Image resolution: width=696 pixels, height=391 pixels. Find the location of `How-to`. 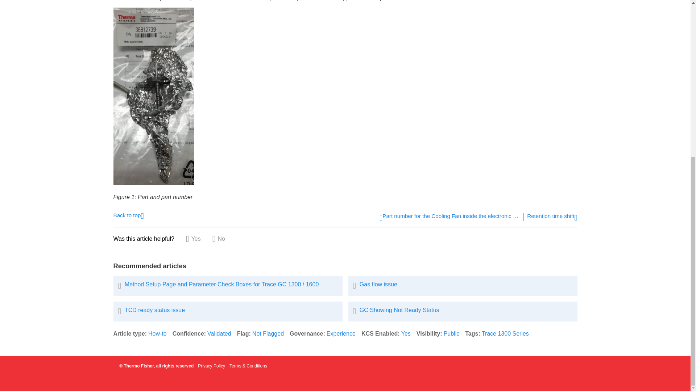

How-to is located at coordinates (157, 333).